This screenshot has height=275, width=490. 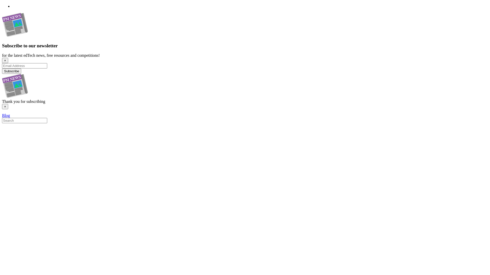 What do you see at coordinates (6, 116) in the screenshot?
I see `Blog` at bounding box center [6, 116].